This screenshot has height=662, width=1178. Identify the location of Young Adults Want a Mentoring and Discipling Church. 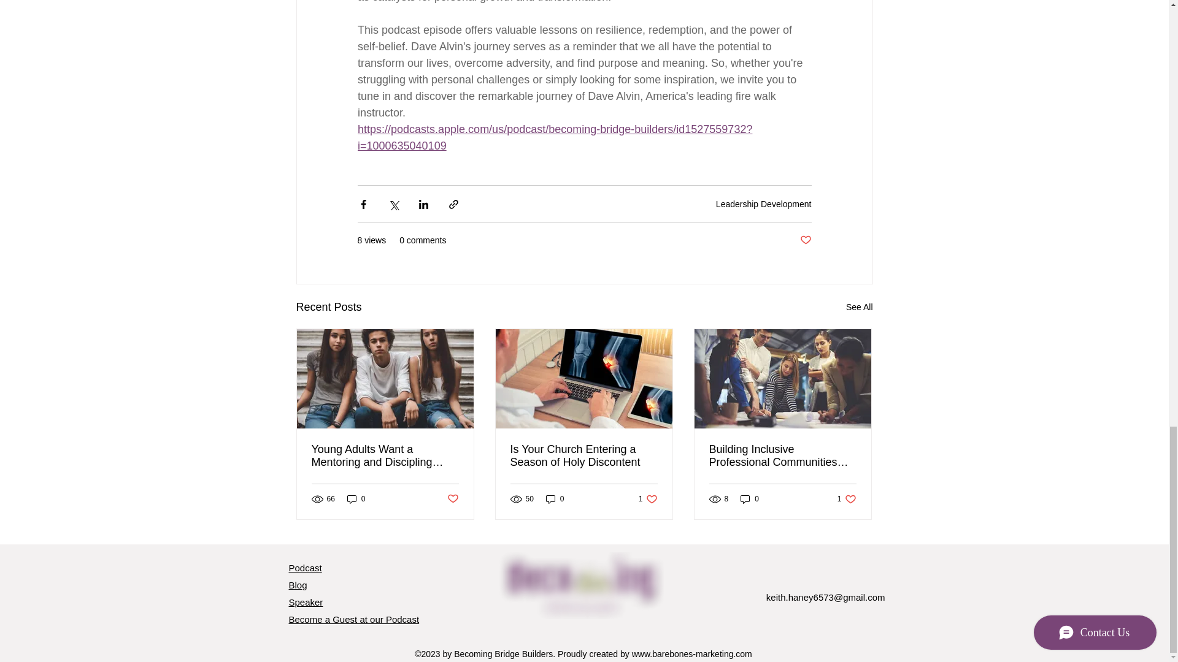
(555, 499).